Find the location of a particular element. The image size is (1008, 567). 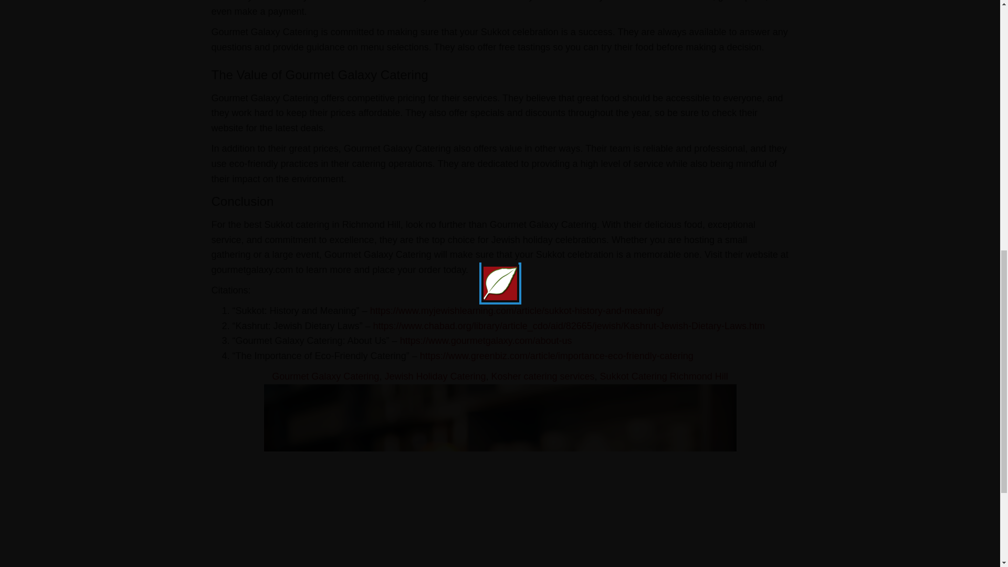

Jewish Holiday Catering is located at coordinates (435, 376).